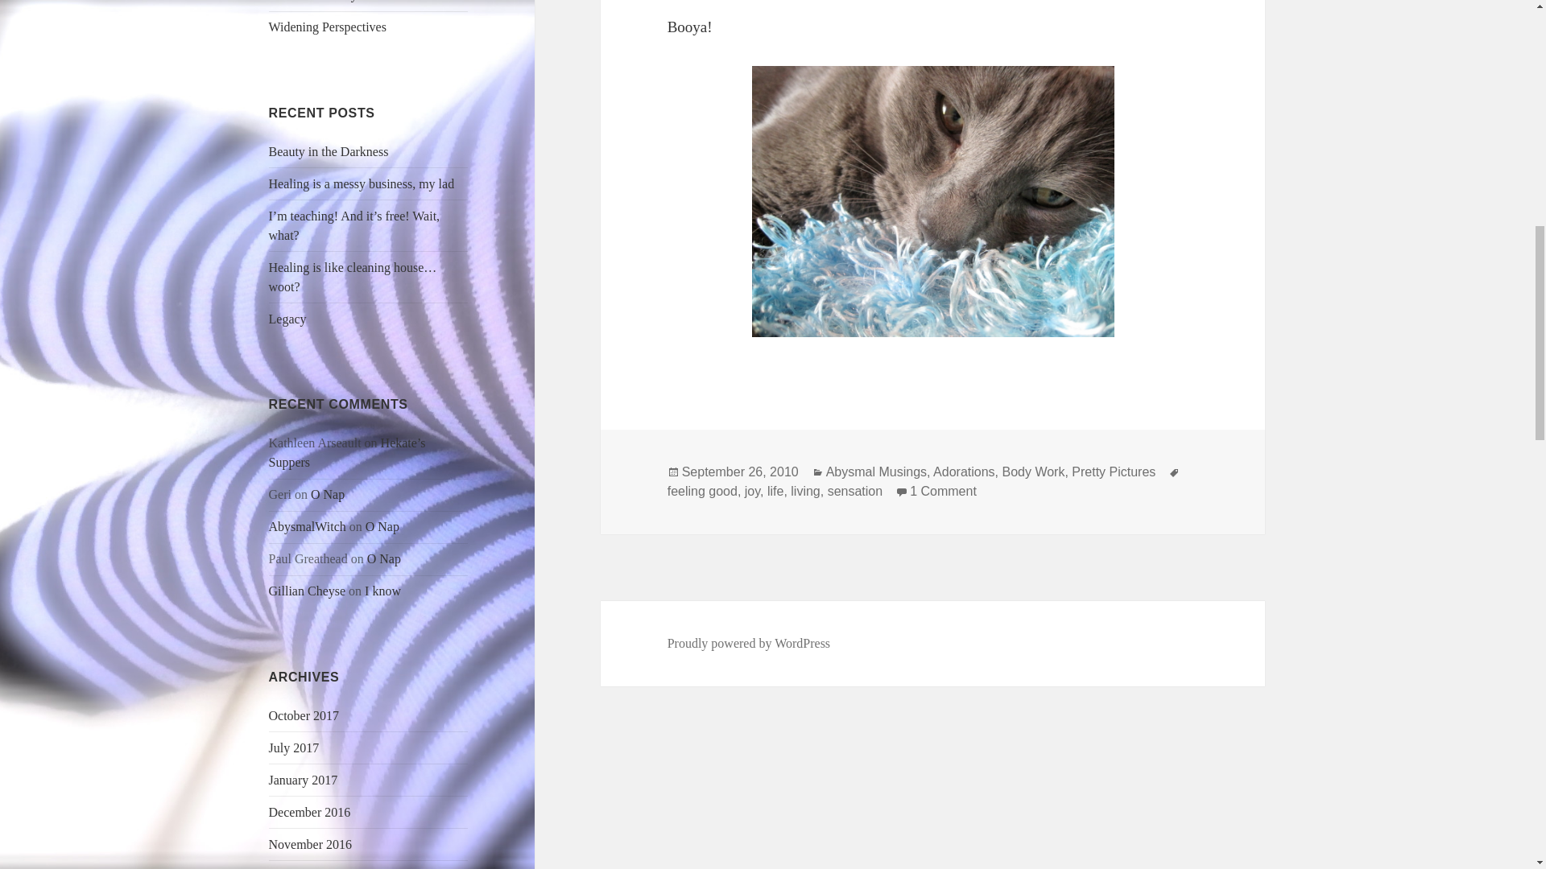 The height and width of the screenshot is (869, 1546). Describe the element at coordinates (383, 558) in the screenshot. I see `O Nap` at that location.